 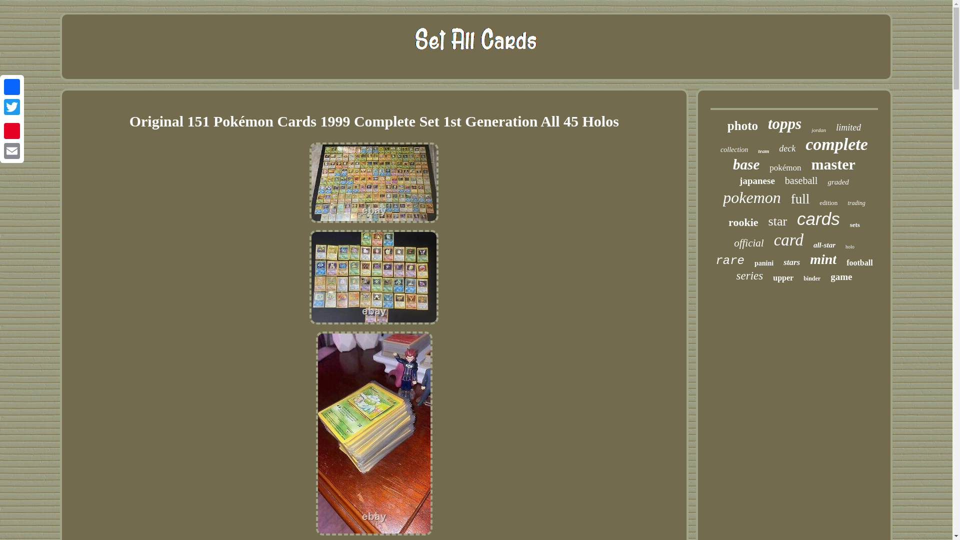 What do you see at coordinates (757, 181) in the screenshot?
I see `japanese` at bounding box center [757, 181].